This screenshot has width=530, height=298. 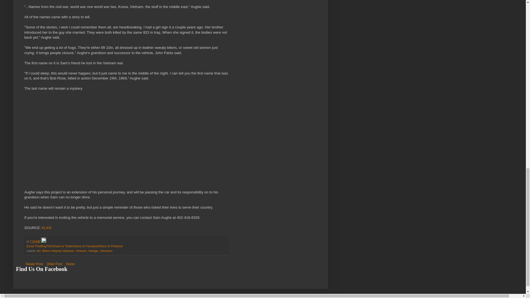 What do you see at coordinates (54, 264) in the screenshot?
I see `Older Post` at bounding box center [54, 264].